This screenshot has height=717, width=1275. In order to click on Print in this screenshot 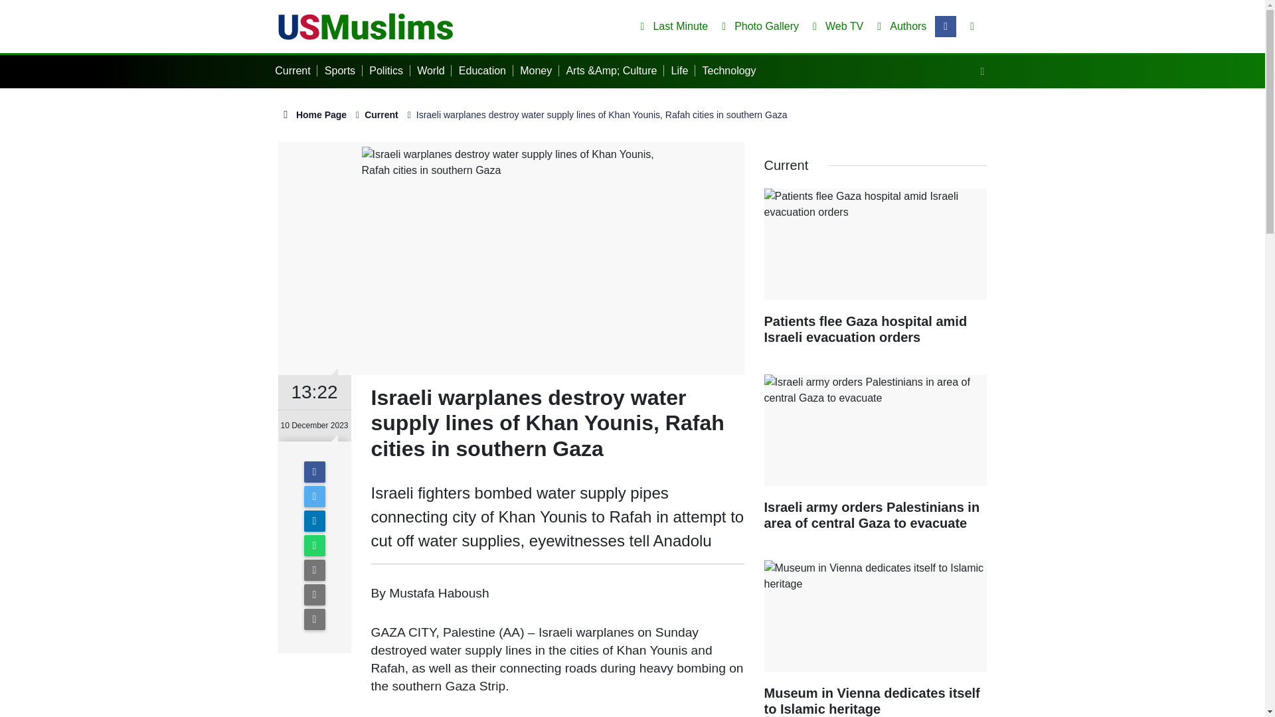, I will do `click(315, 595)`.